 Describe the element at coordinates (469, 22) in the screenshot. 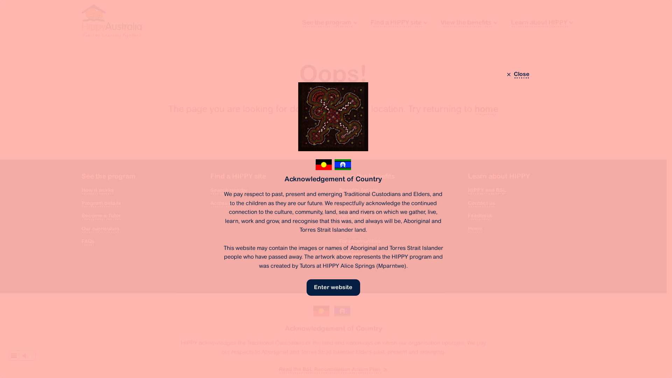

I see `View the benefits` at that location.